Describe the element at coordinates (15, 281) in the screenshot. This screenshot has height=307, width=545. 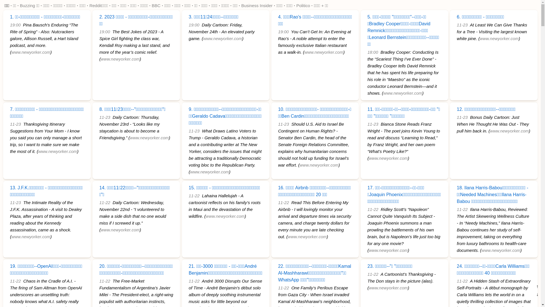
I see `11-22` at that location.